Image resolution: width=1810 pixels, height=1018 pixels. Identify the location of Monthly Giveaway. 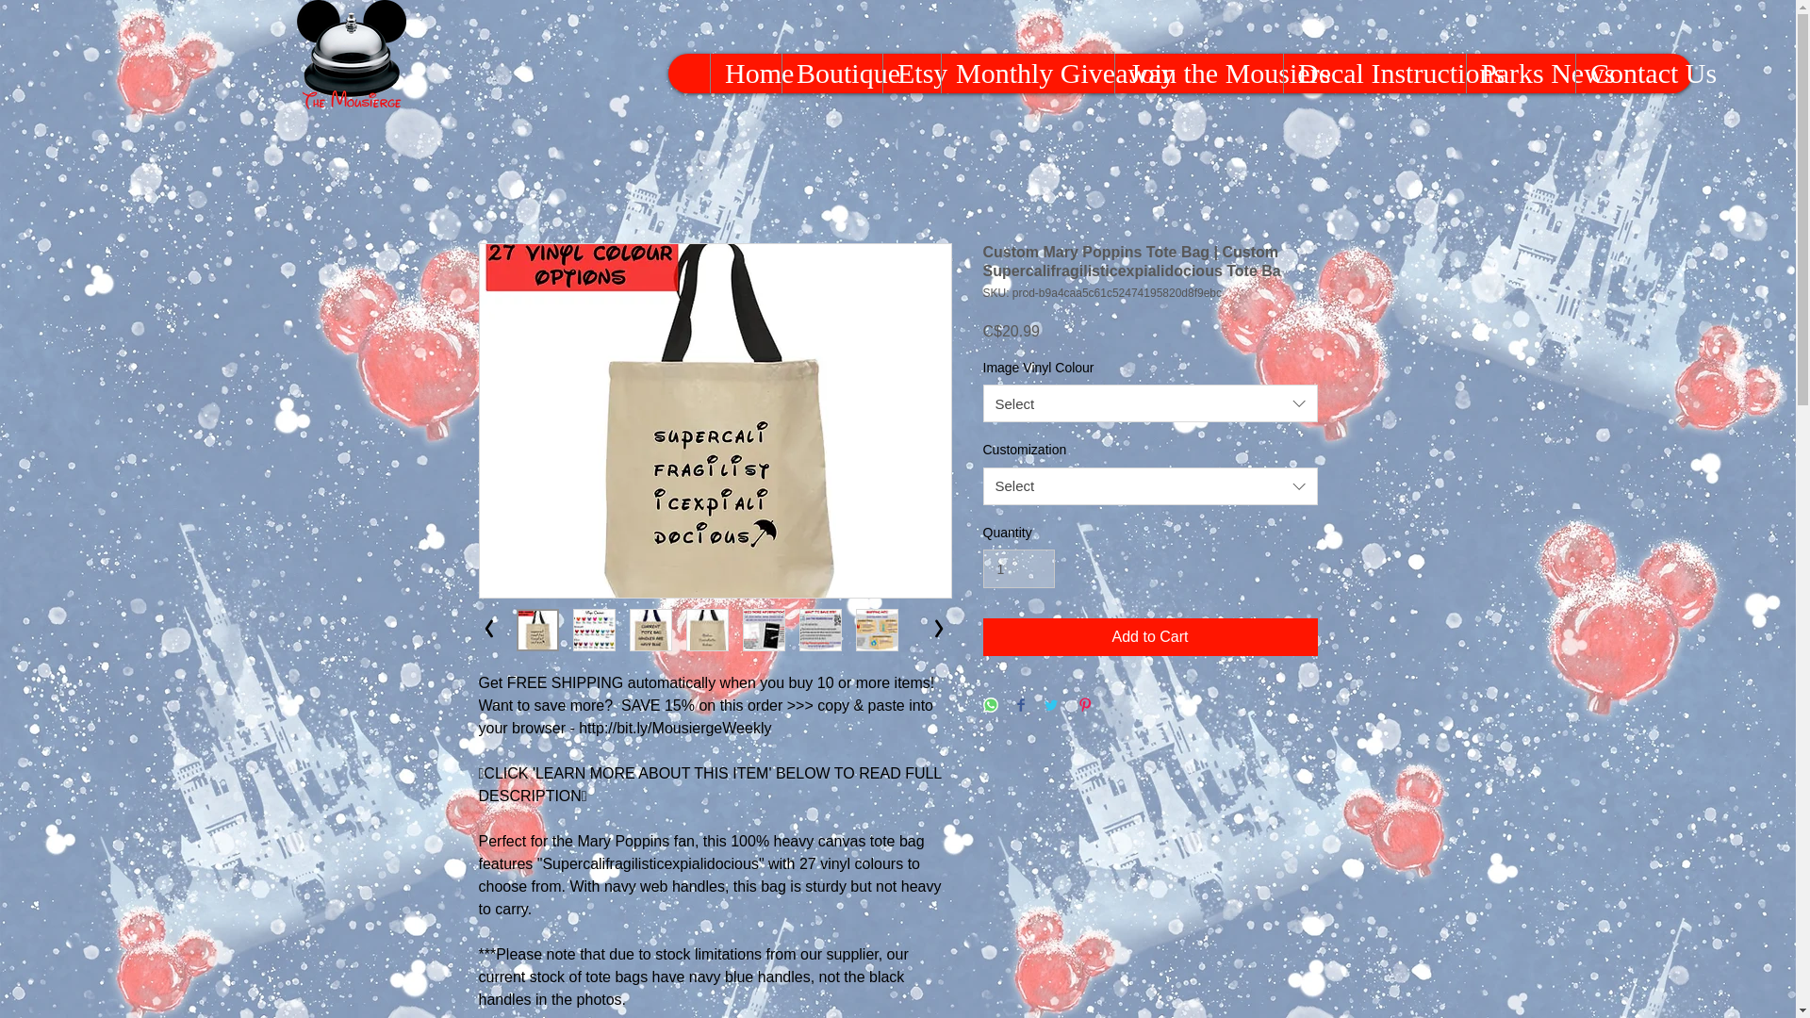
(1028, 74).